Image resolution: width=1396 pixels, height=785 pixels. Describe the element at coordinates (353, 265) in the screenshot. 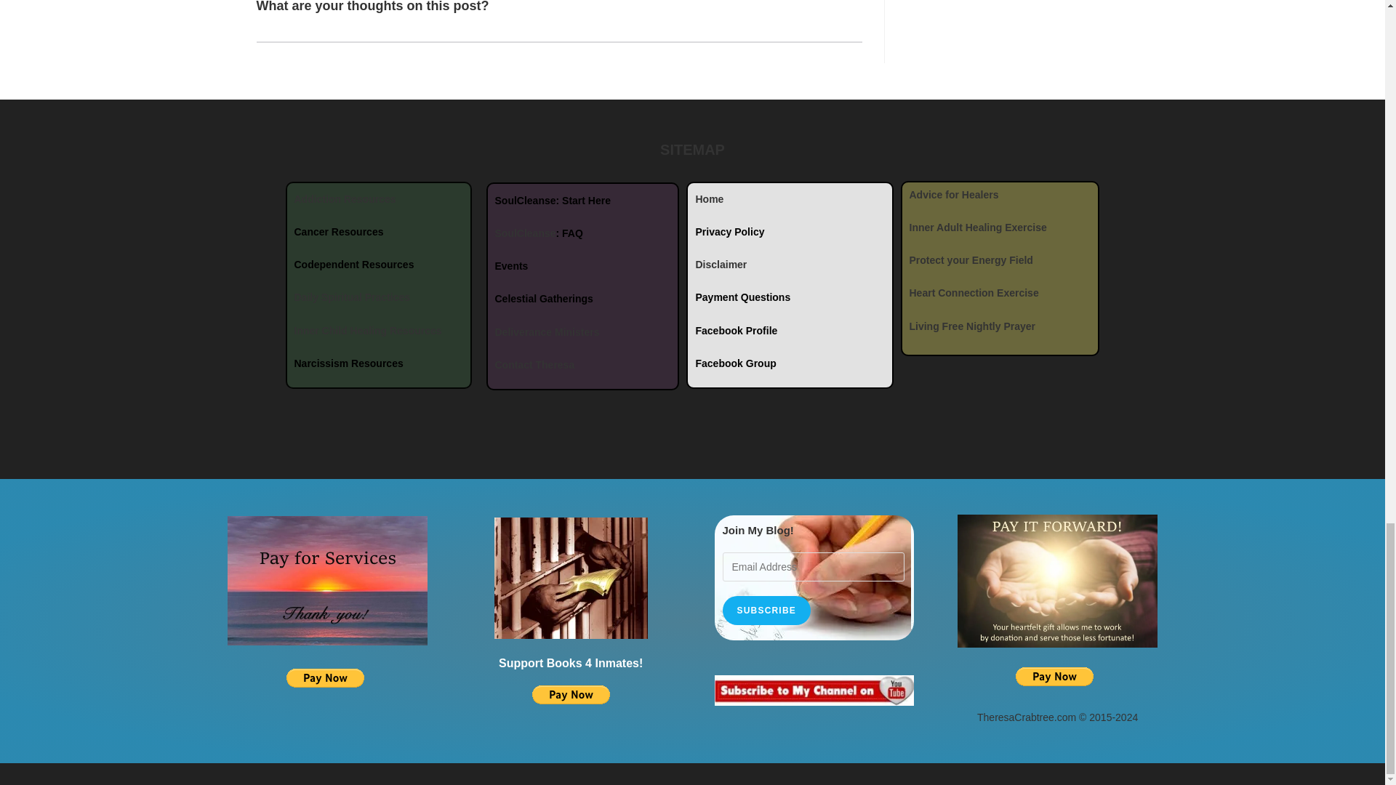

I see `Codependent Resources` at that location.